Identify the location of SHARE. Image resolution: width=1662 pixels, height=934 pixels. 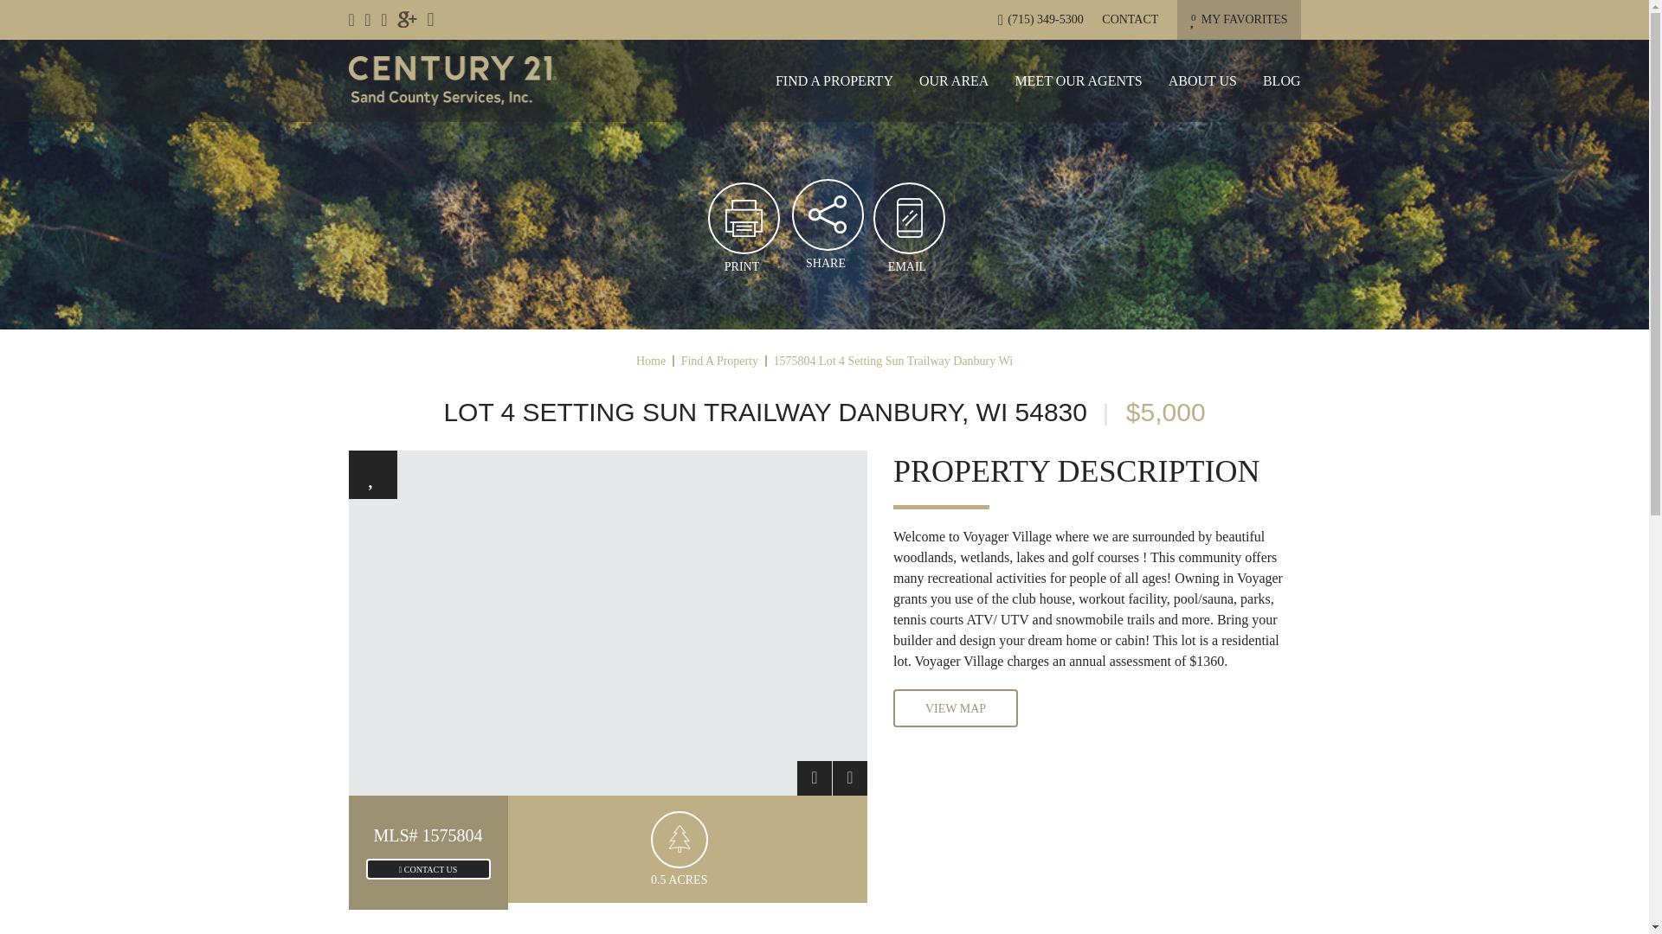
(1239, 20).